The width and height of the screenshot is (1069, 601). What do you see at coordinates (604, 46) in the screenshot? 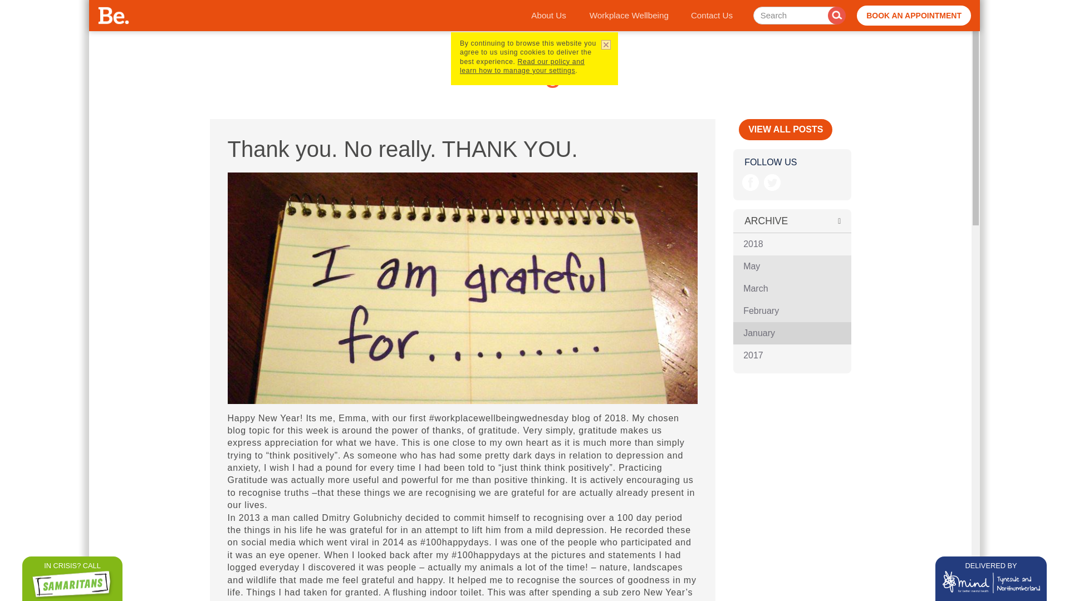
I see `Close` at bounding box center [604, 46].